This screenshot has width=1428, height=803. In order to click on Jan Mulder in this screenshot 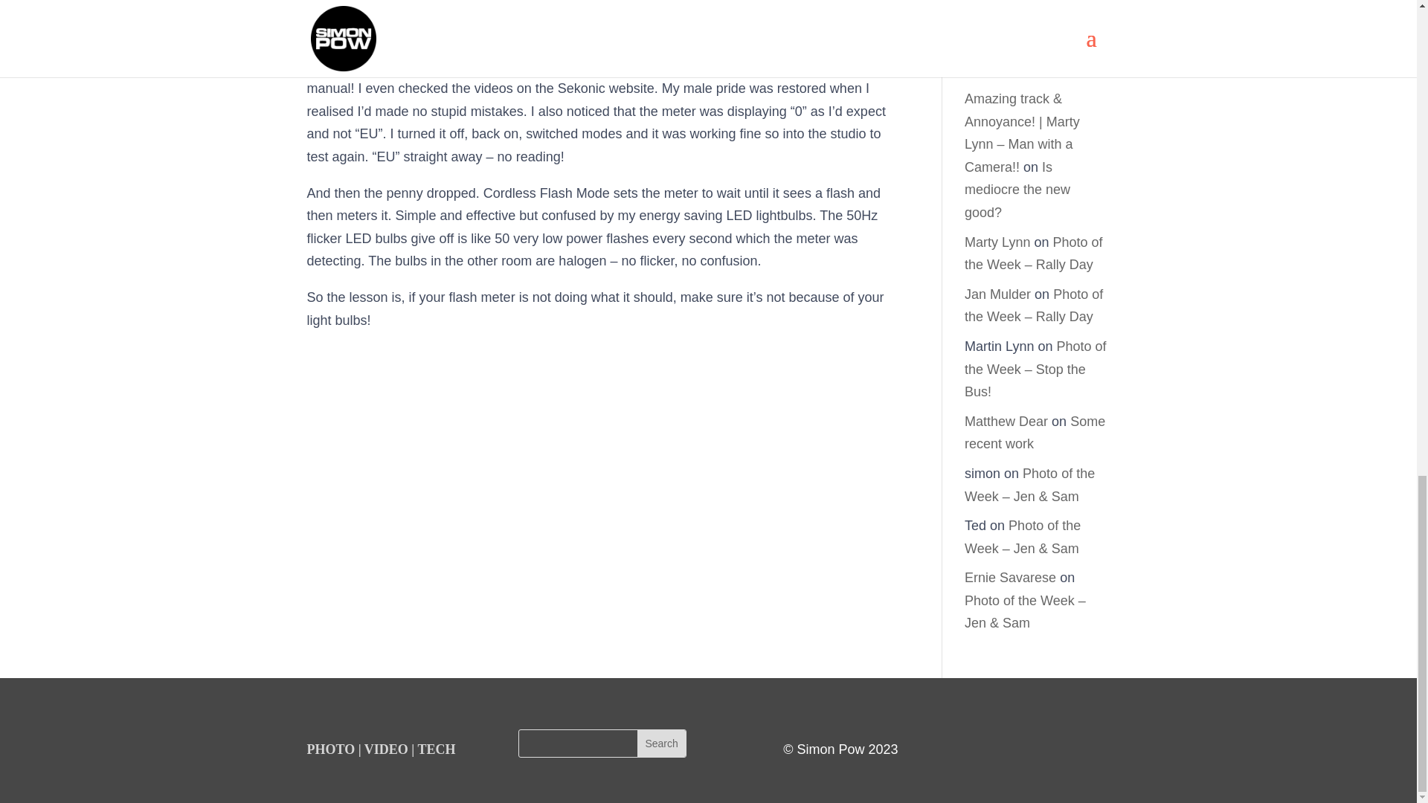, I will do `click(998, 294)`.